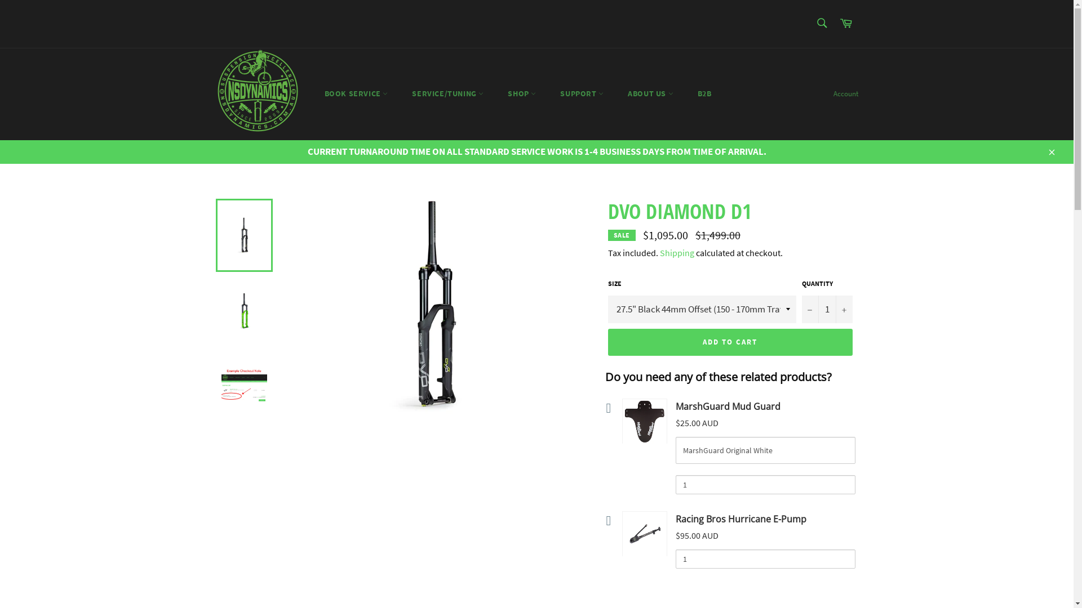 The height and width of the screenshot is (608, 1082). What do you see at coordinates (522, 93) in the screenshot?
I see `SHOP` at bounding box center [522, 93].